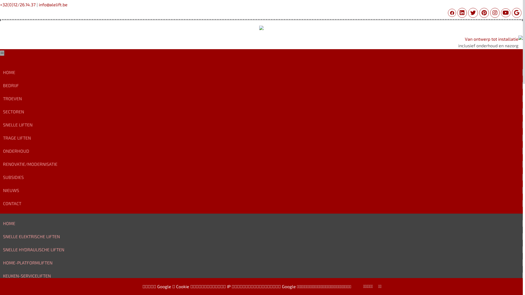 The width and height of the screenshot is (525, 295). I want to click on NIEUWS, so click(11, 190).